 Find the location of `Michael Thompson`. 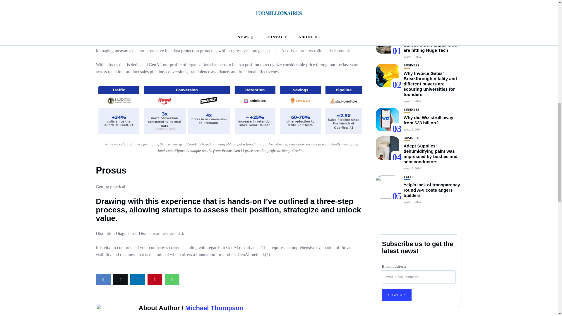

Michael Thompson is located at coordinates (214, 308).